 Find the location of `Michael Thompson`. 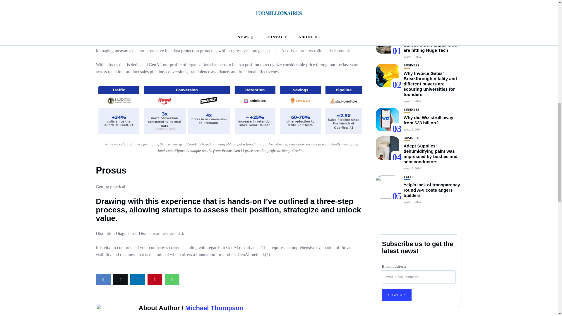

Michael Thompson is located at coordinates (214, 308).